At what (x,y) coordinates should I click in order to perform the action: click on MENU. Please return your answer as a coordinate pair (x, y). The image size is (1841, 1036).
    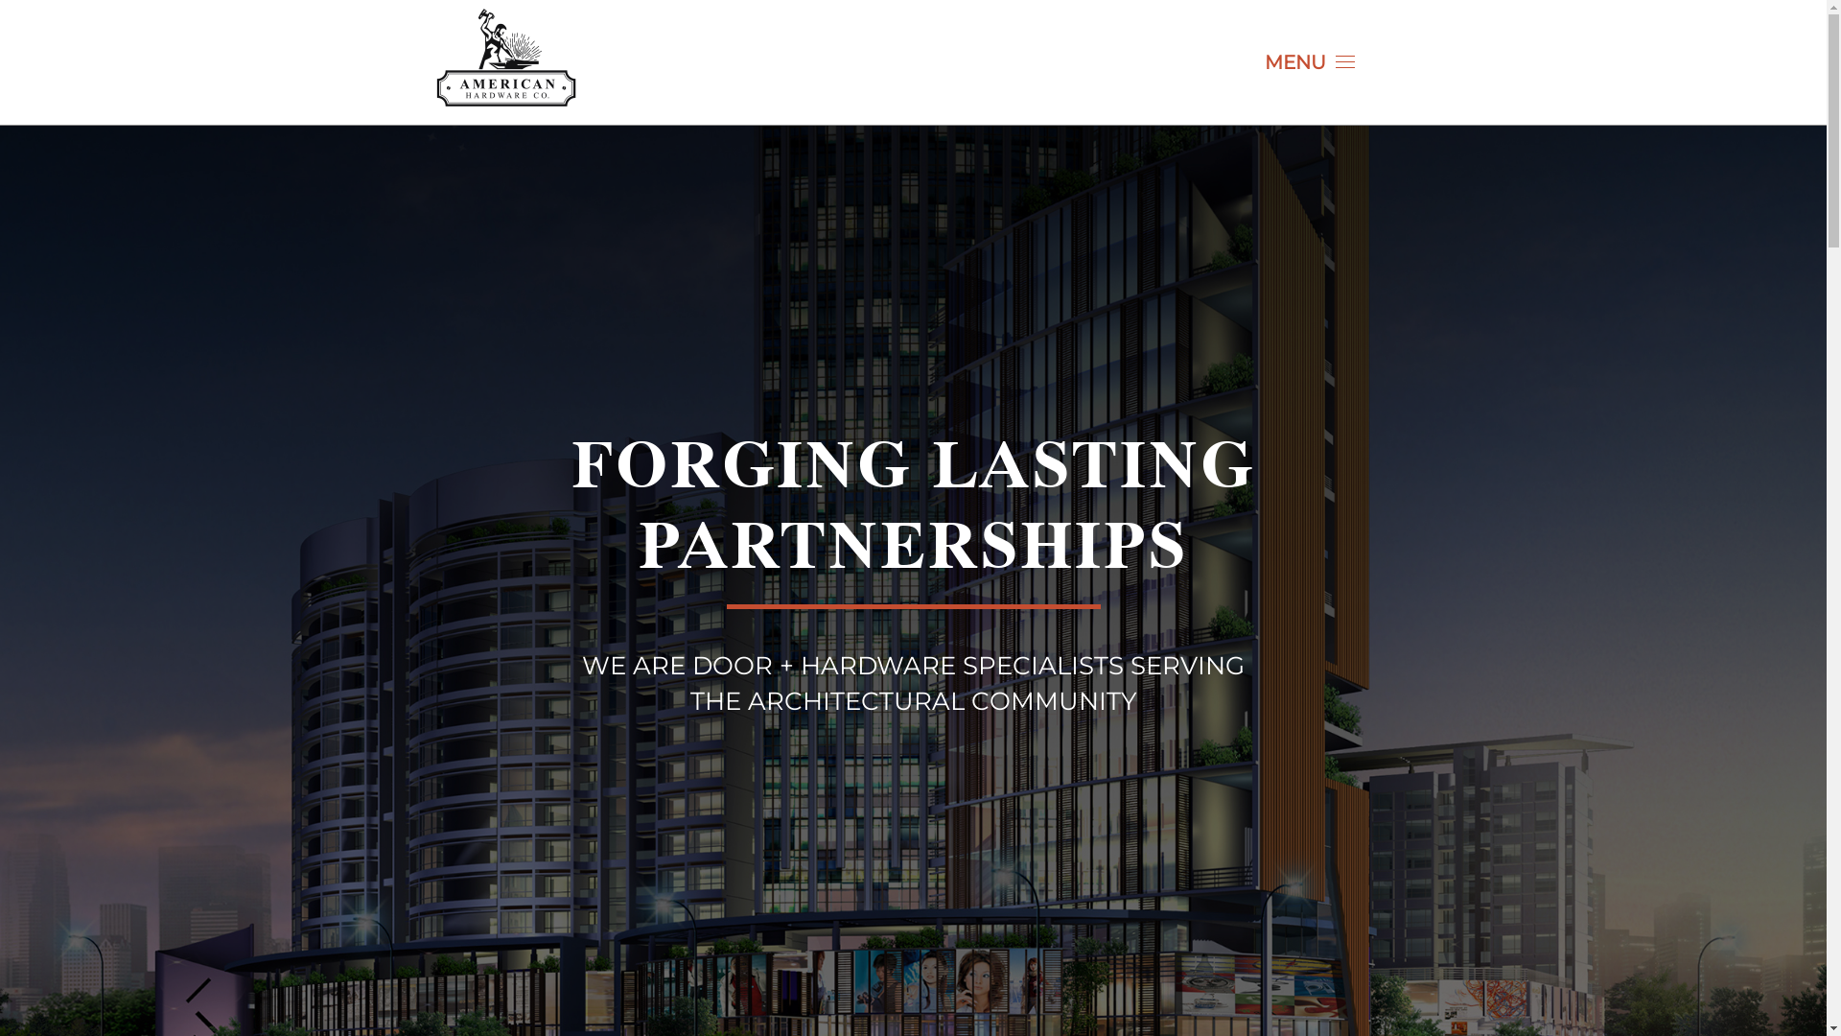
    Looking at the image, I should click on (1310, 62).